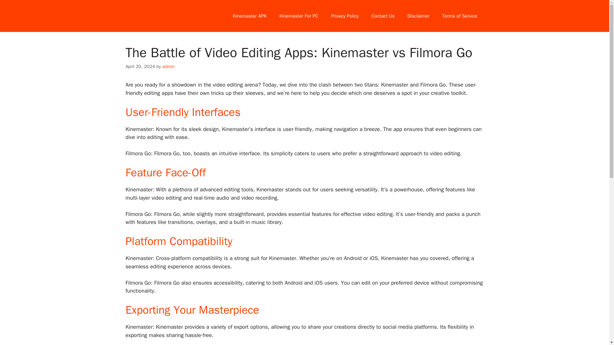  What do you see at coordinates (383, 16) in the screenshot?
I see `Contact Us` at bounding box center [383, 16].